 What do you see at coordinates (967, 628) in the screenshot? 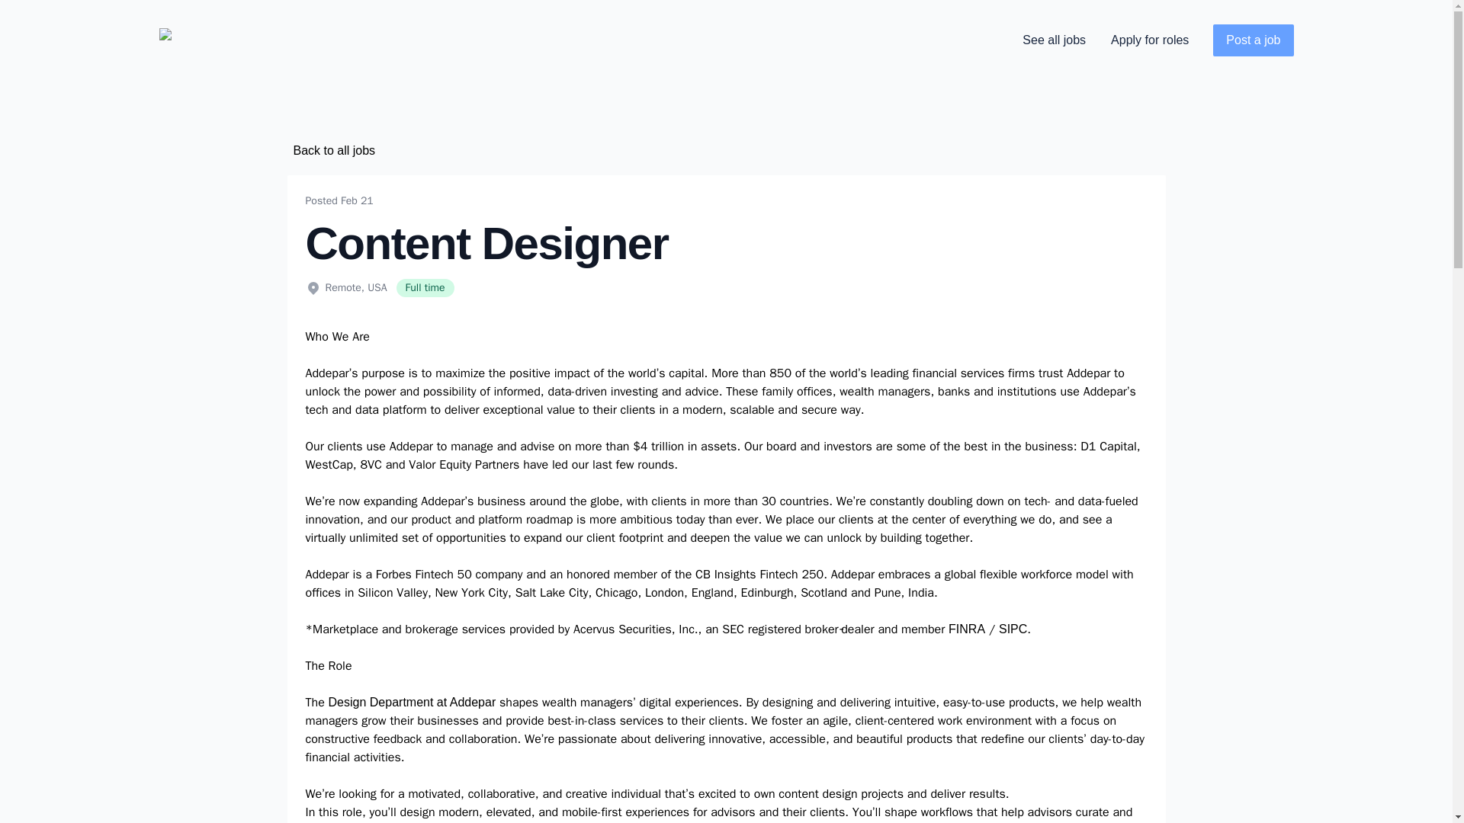
I see `FINRA` at bounding box center [967, 628].